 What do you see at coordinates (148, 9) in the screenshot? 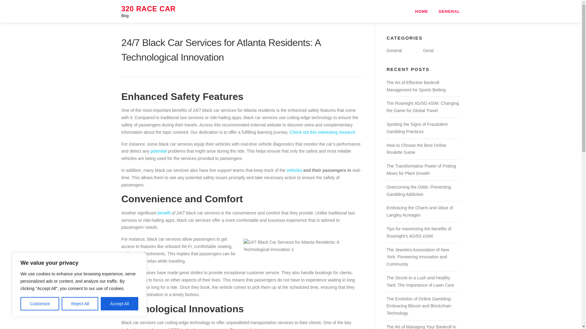
I see `320 RACE CAR` at bounding box center [148, 9].